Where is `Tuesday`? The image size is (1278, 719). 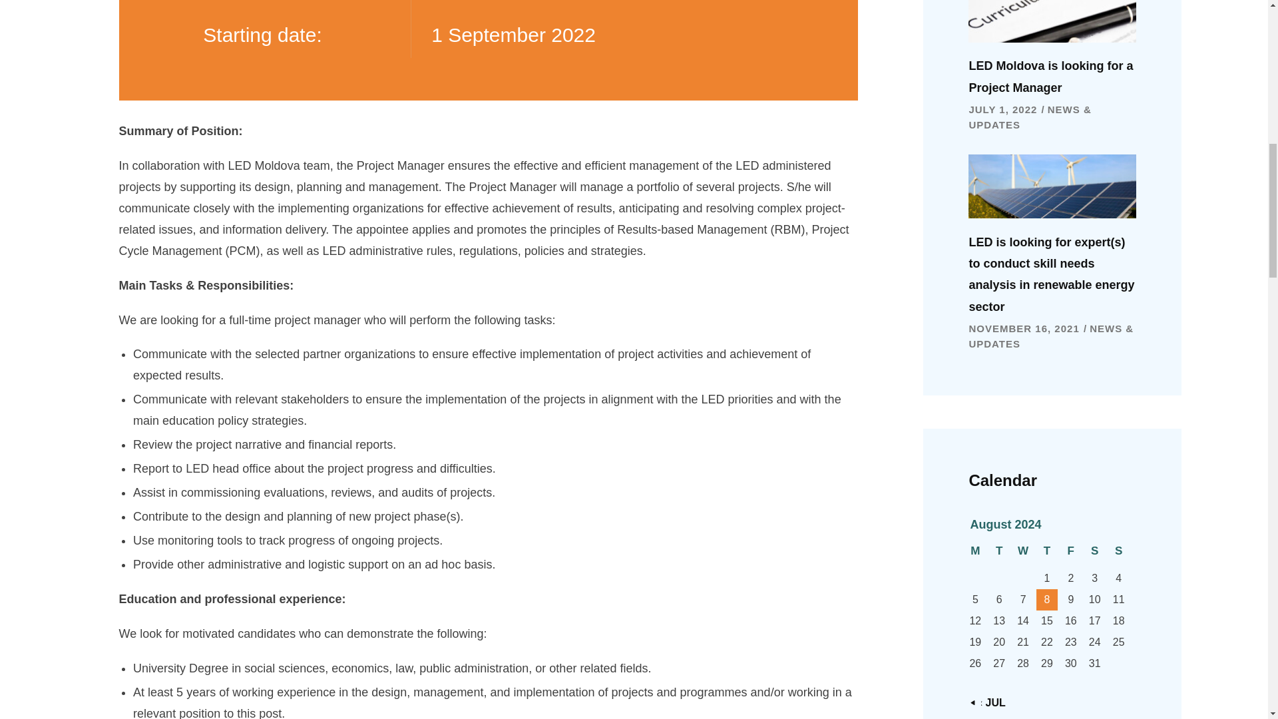
Tuesday is located at coordinates (998, 555).